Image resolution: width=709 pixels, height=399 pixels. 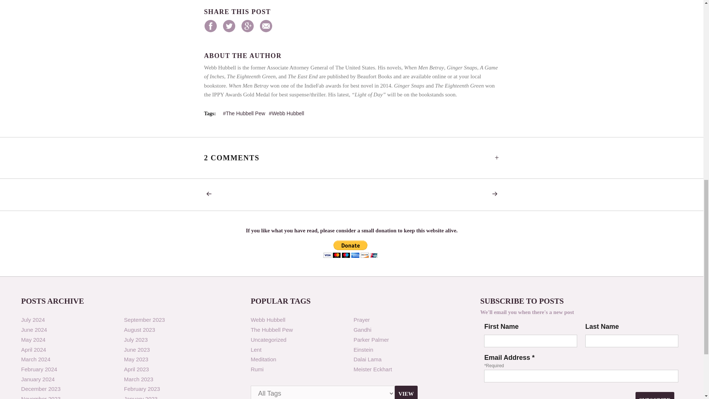 What do you see at coordinates (141, 398) in the screenshot?
I see `January 2023` at bounding box center [141, 398].